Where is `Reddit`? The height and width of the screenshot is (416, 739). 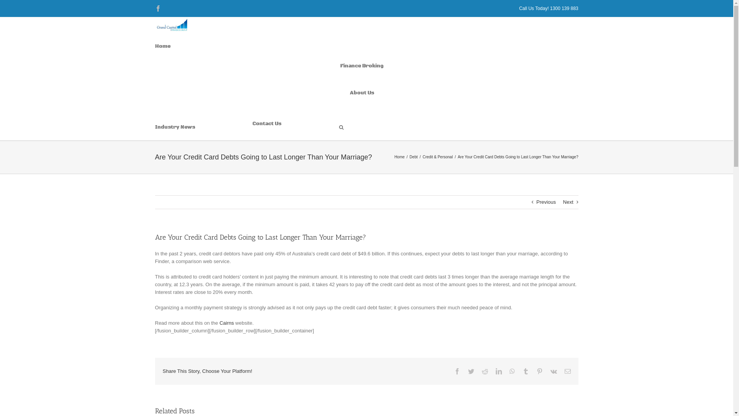 Reddit is located at coordinates (485, 371).